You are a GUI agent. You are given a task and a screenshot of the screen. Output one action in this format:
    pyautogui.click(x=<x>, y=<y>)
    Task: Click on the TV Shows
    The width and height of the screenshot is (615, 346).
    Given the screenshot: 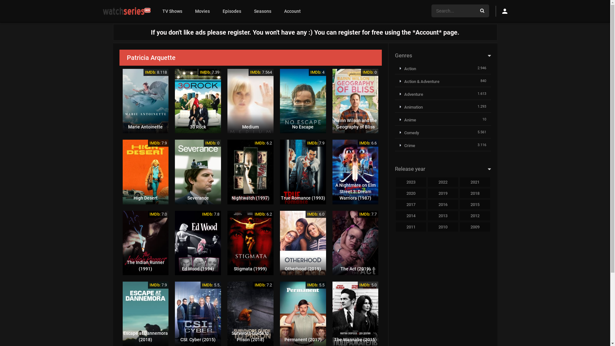 What is the action you would take?
    pyautogui.click(x=172, y=11)
    